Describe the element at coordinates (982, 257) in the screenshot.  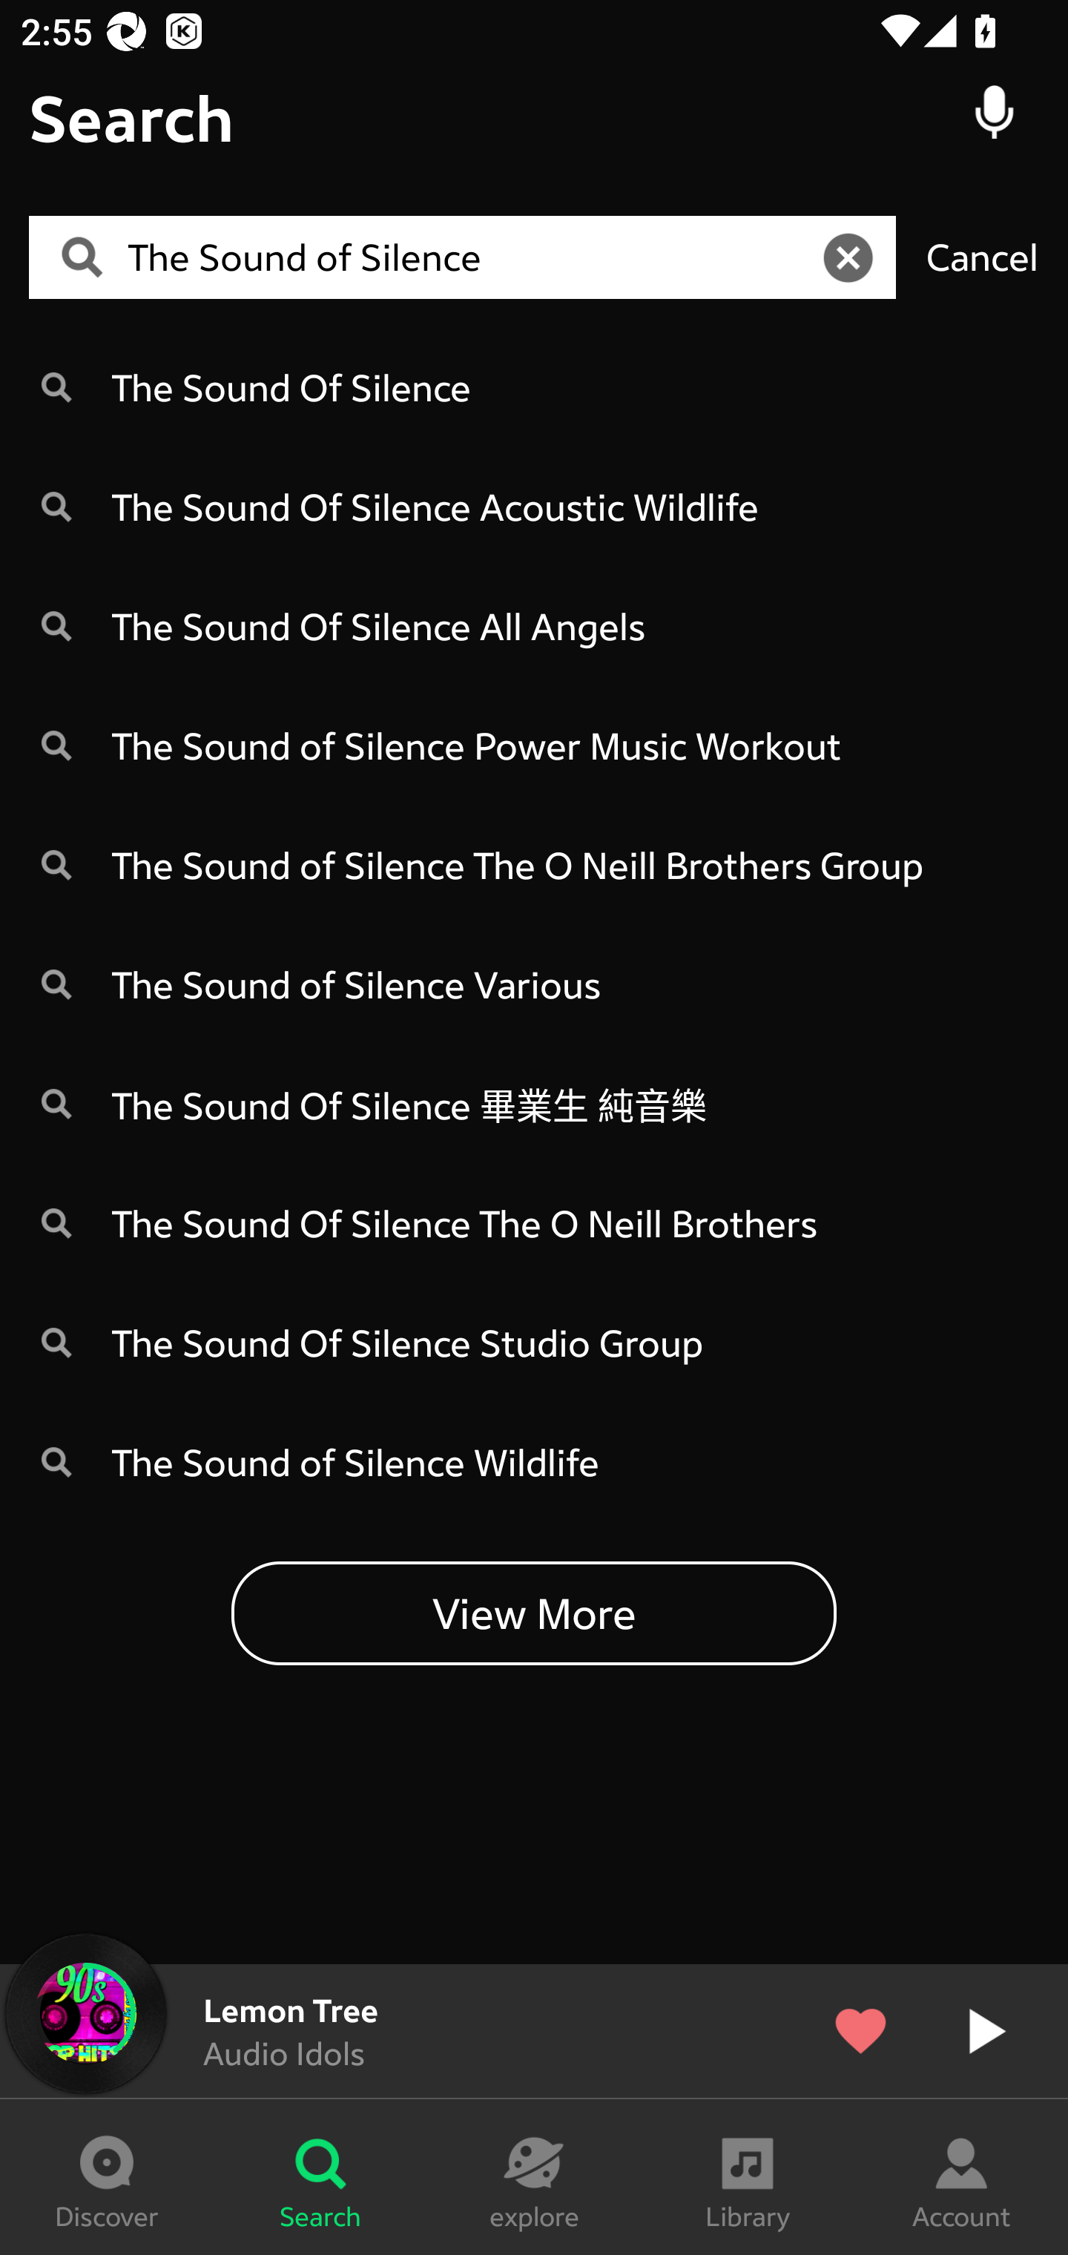
I see `Cancel` at that location.